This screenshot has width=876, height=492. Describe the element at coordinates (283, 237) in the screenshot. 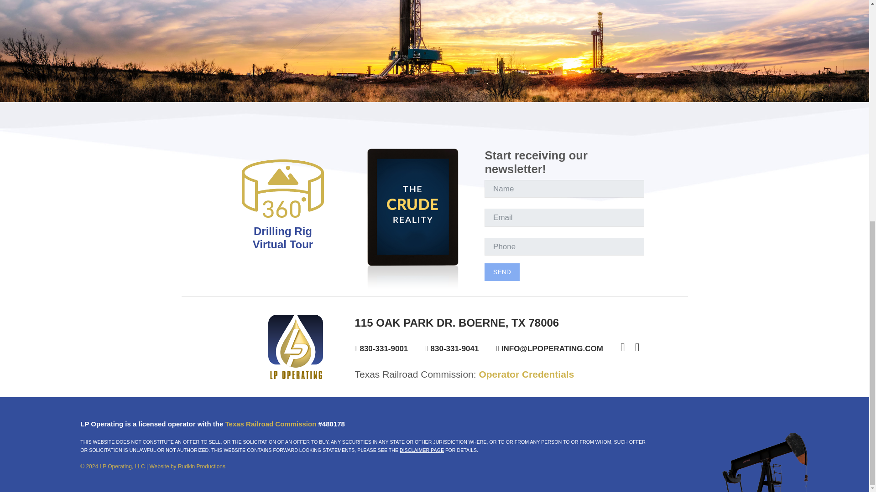

I see `SEND` at that location.